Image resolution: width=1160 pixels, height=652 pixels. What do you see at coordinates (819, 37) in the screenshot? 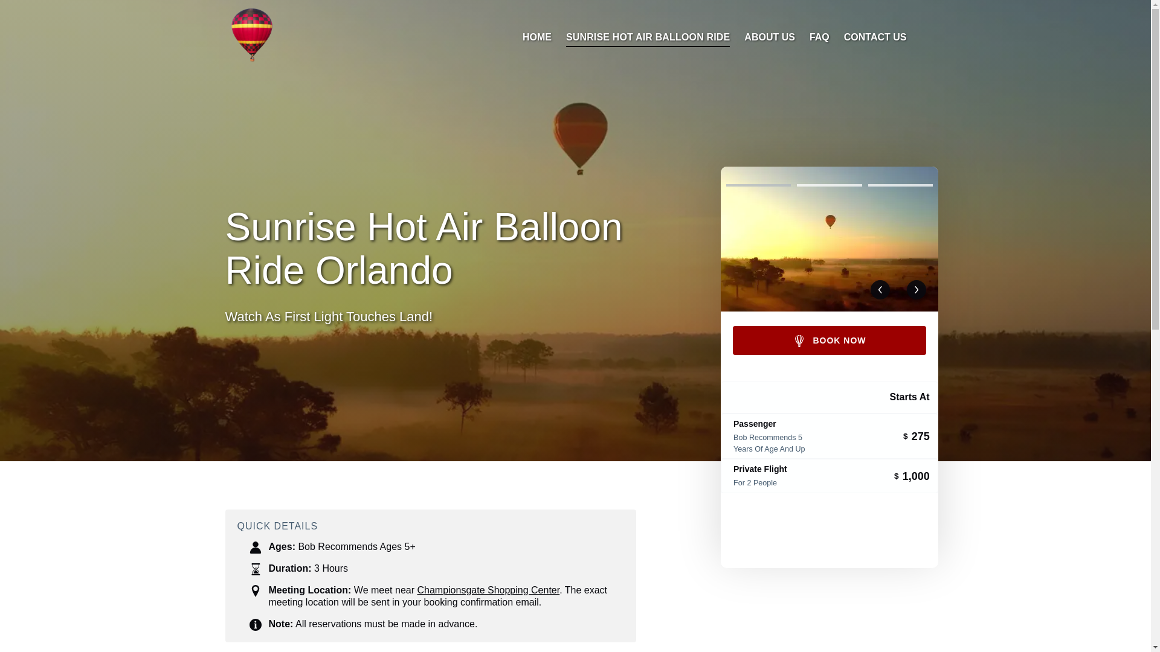
I see `FAQ` at bounding box center [819, 37].